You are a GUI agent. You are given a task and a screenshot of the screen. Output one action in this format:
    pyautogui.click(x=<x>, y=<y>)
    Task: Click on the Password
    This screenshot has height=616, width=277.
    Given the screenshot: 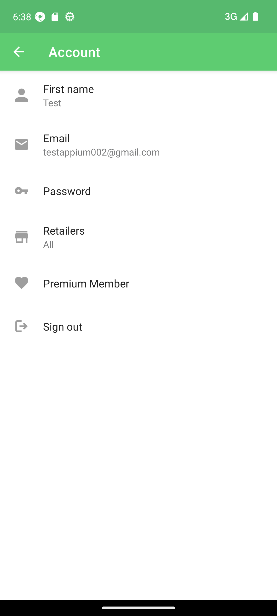 What is the action you would take?
    pyautogui.click(x=138, y=191)
    